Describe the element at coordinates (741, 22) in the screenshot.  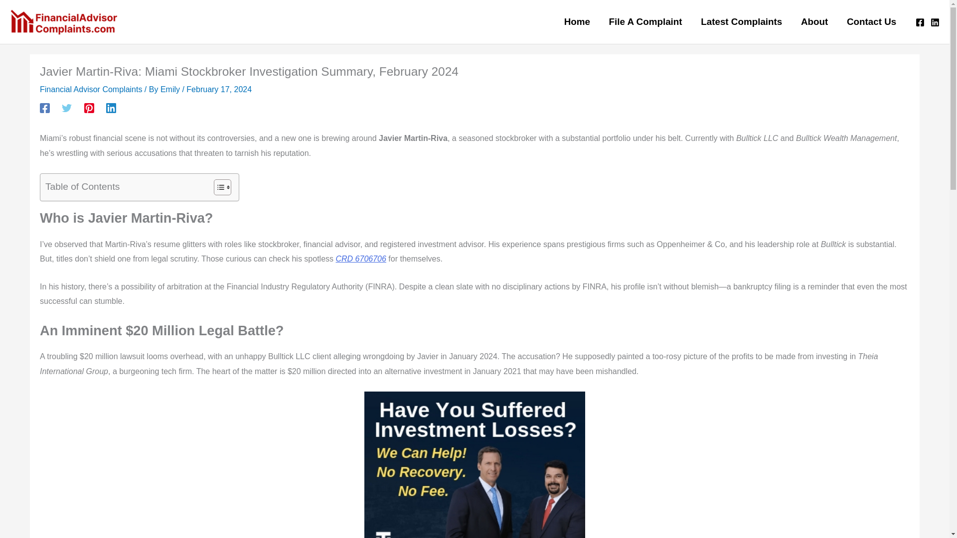
I see `Latest Complaints` at that location.